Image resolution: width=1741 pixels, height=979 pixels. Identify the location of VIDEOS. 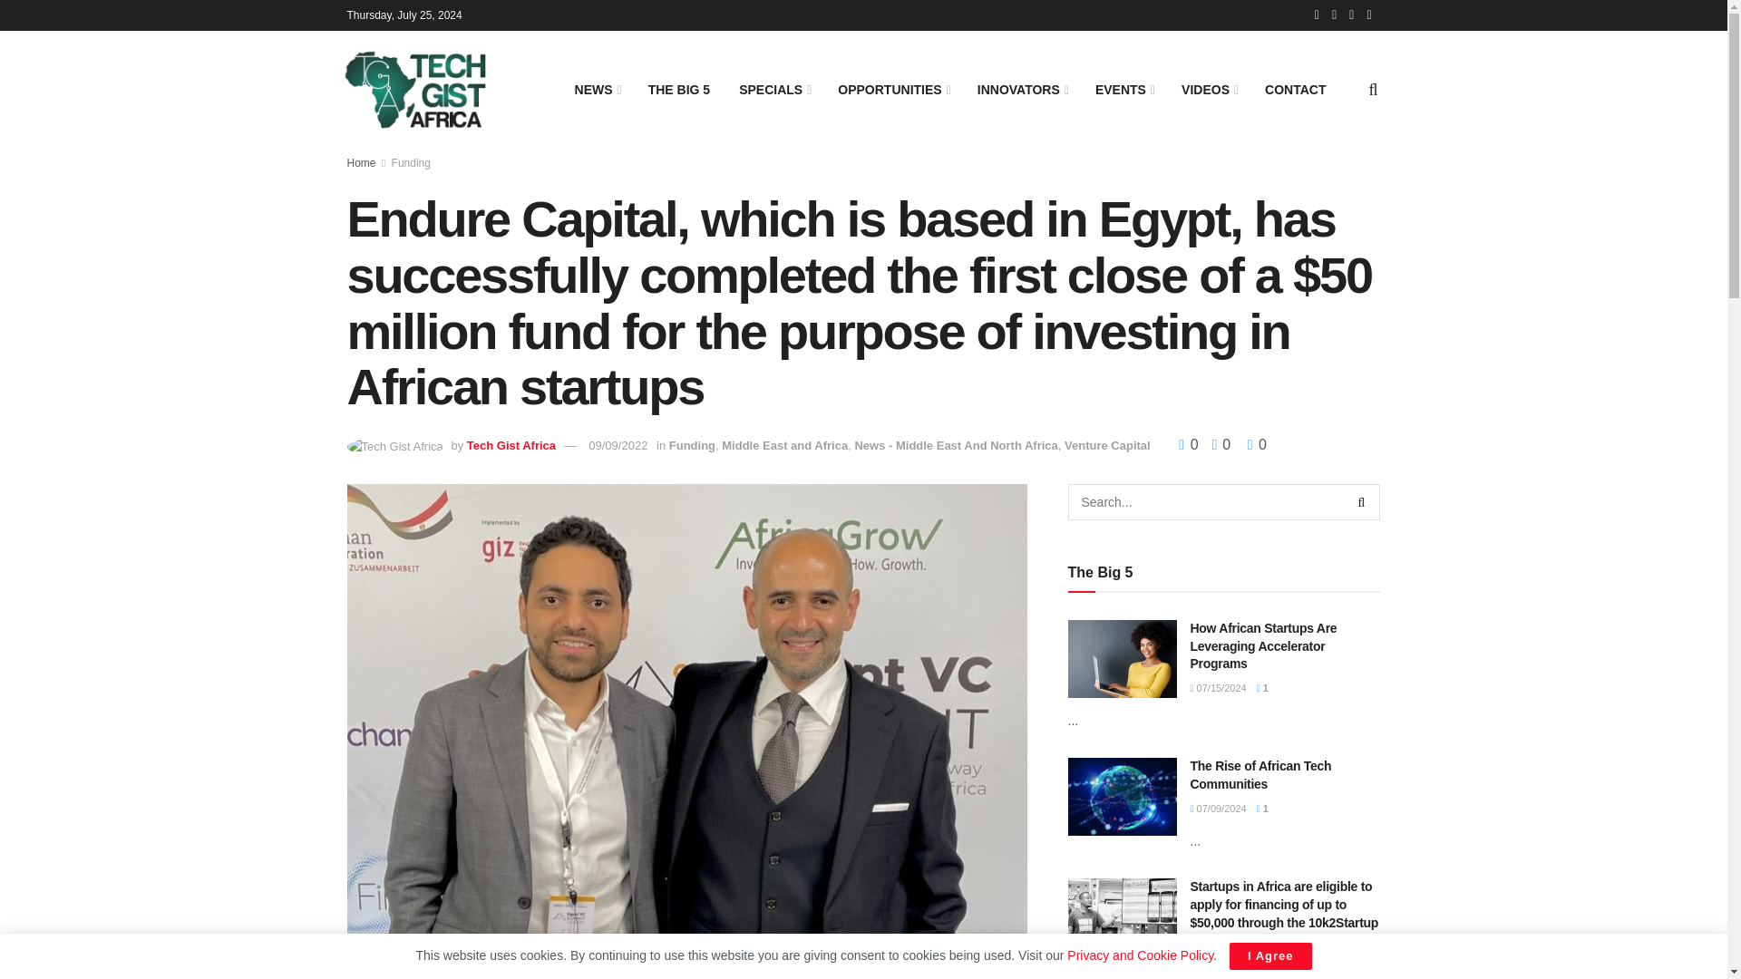
(1208, 90).